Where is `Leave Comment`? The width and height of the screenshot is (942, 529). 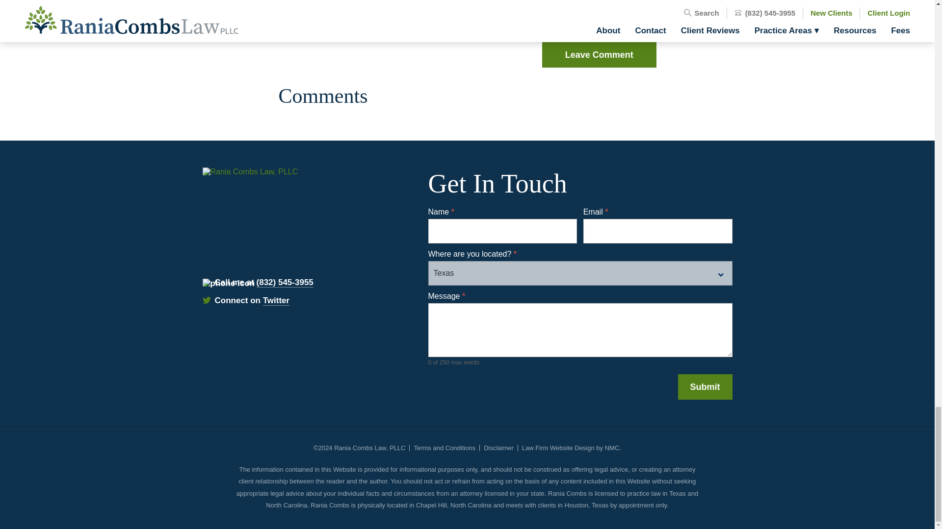 Leave Comment is located at coordinates (599, 55).